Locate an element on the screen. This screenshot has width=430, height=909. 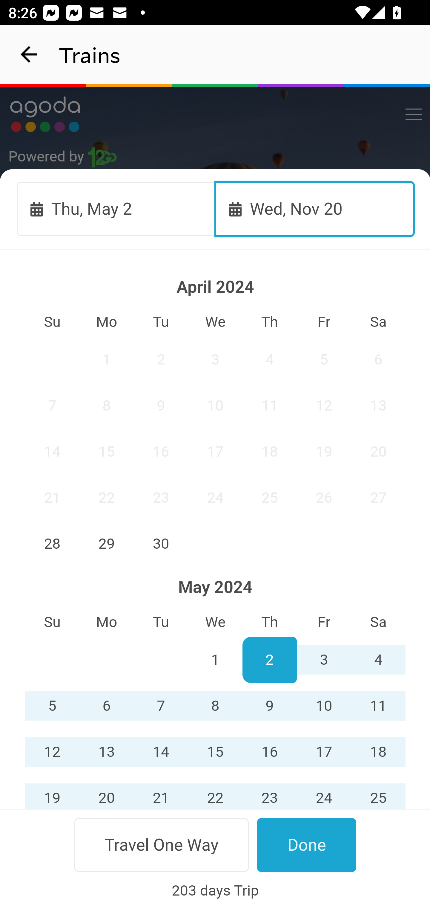
19 is located at coordinates (52, 792).